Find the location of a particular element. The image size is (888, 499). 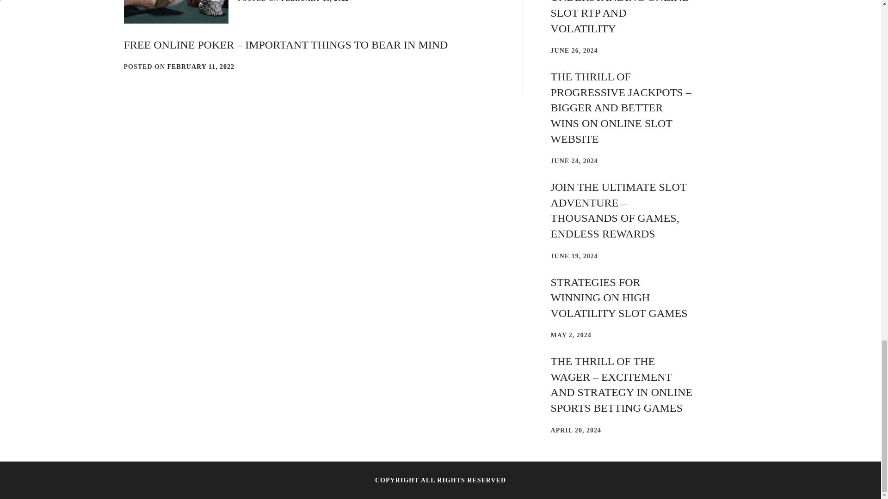

FEBRUARY 13, 2022 is located at coordinates (315, 1).